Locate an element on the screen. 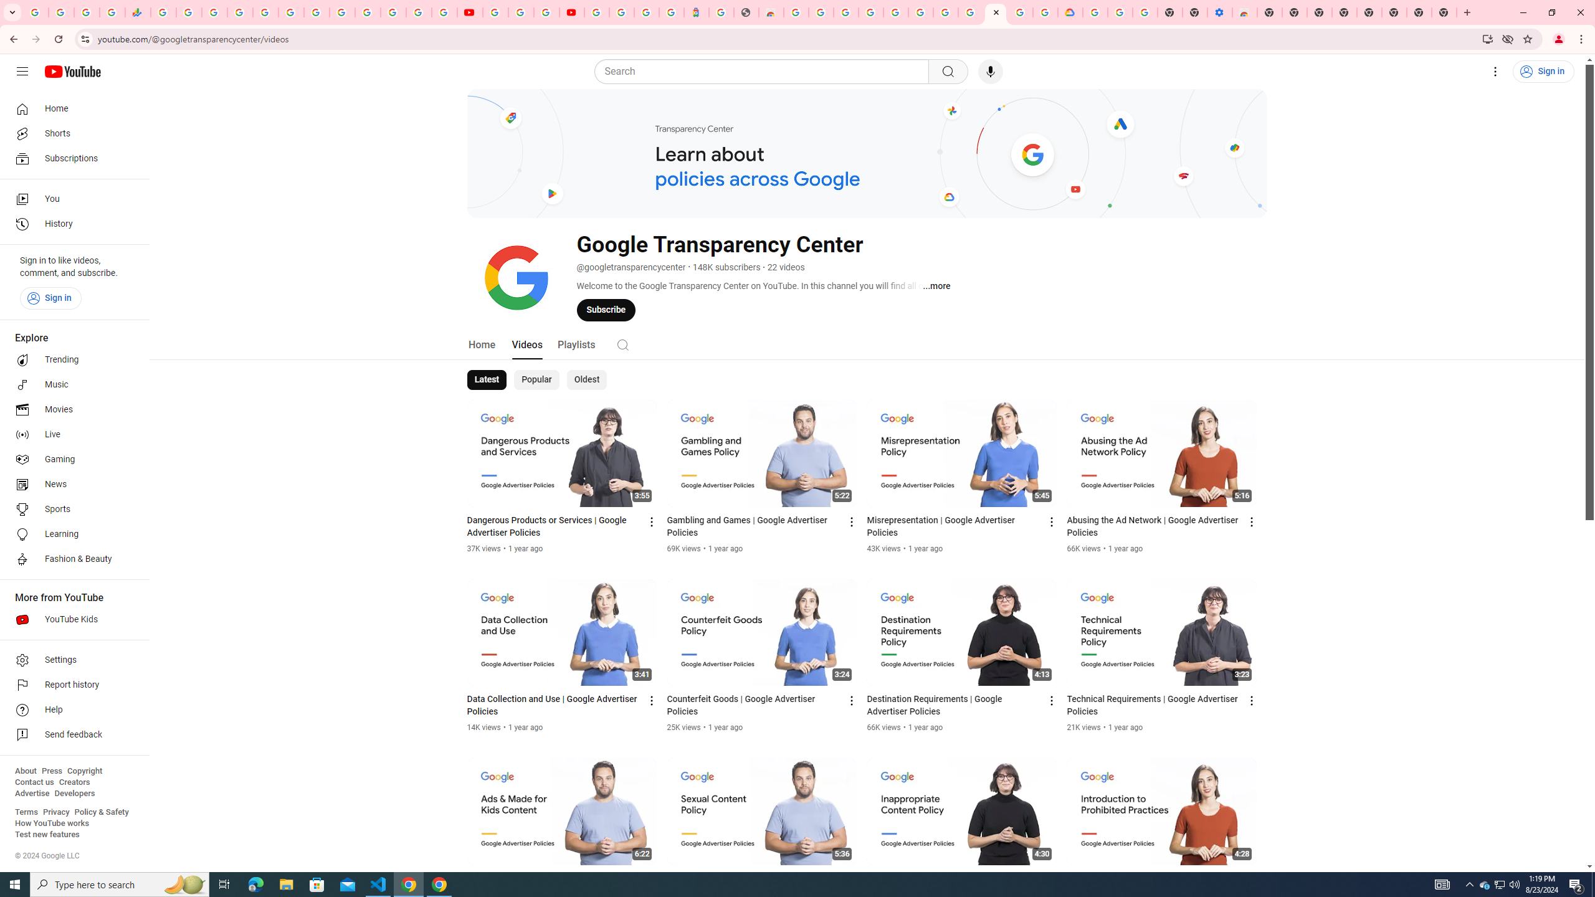 The image size is (1595, 897). Sign in - Google Accounts is located at coordinates (419, 12).